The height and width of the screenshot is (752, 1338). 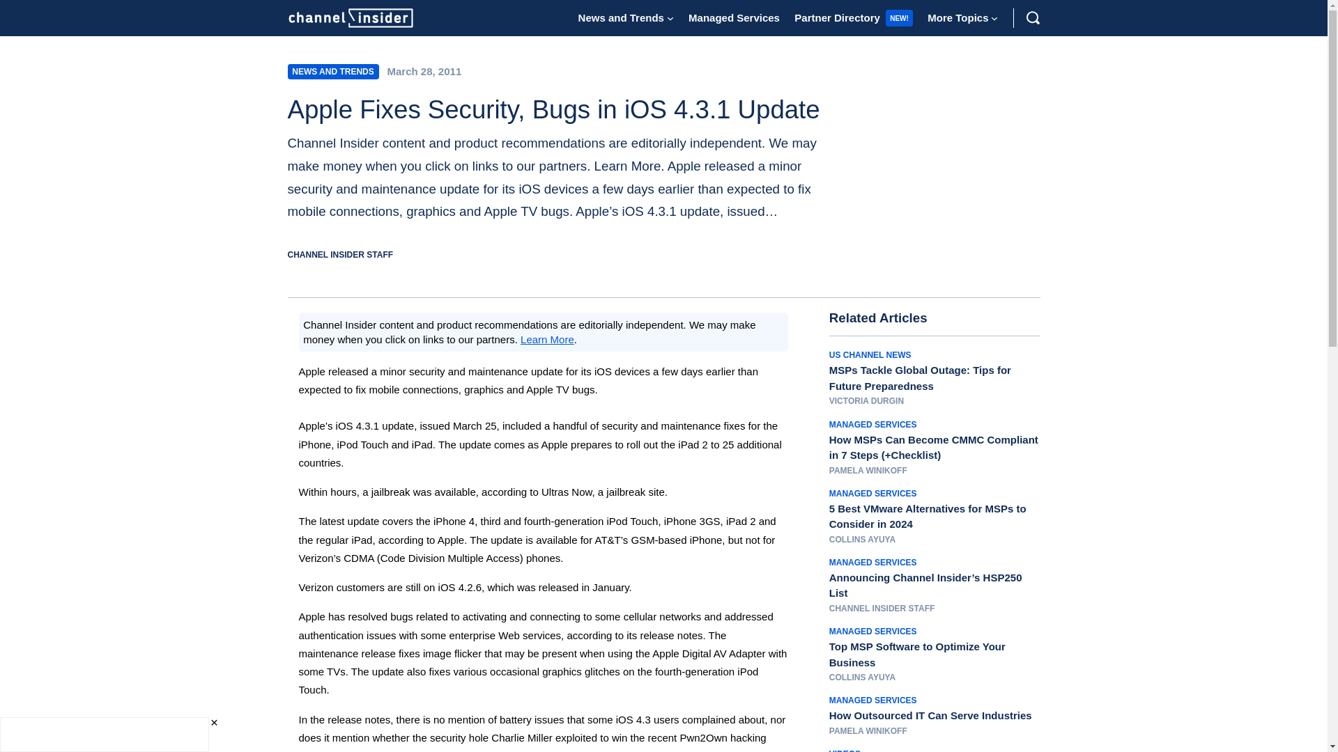 What do you see at coordinates (872, 424) in the screenshot?
I see `MANAGED SERVICES` at bounding box center [872, 424].